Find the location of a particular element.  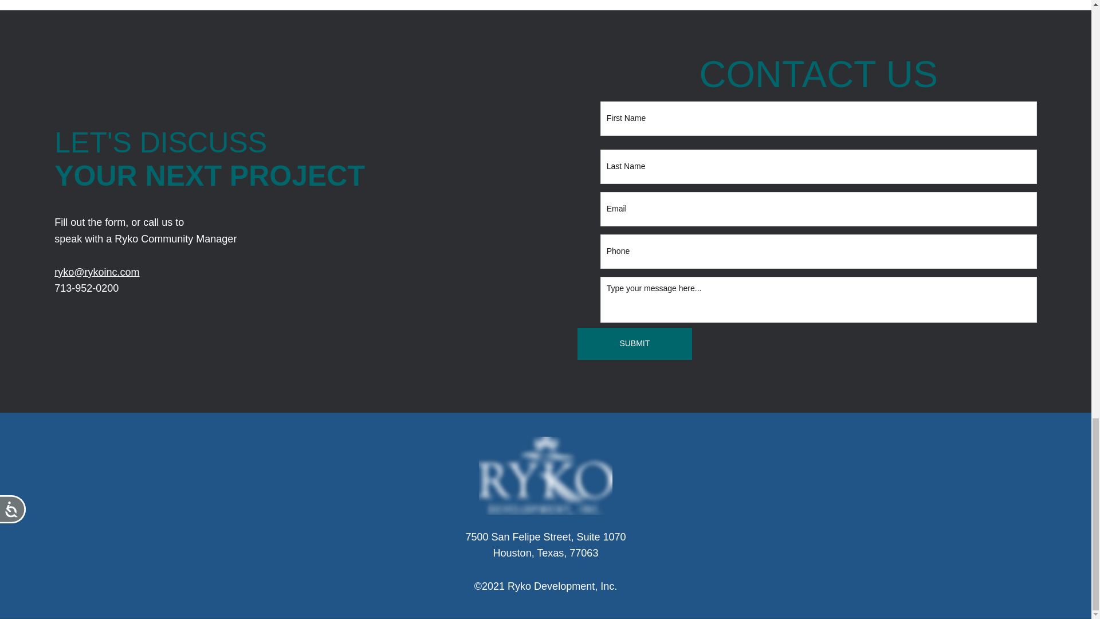

SUBMIT is located at coordinates (635, 344).